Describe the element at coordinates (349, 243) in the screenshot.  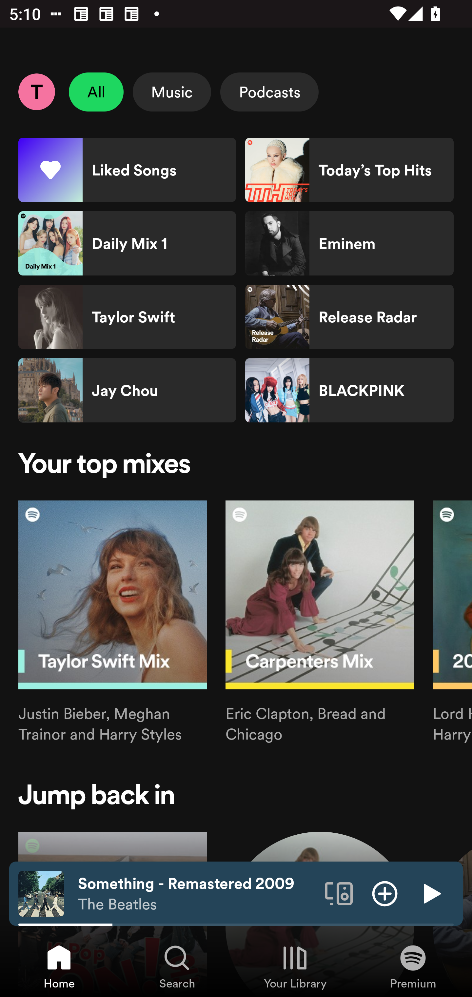
I see `Eminem Shortcut Eminem` at that location.